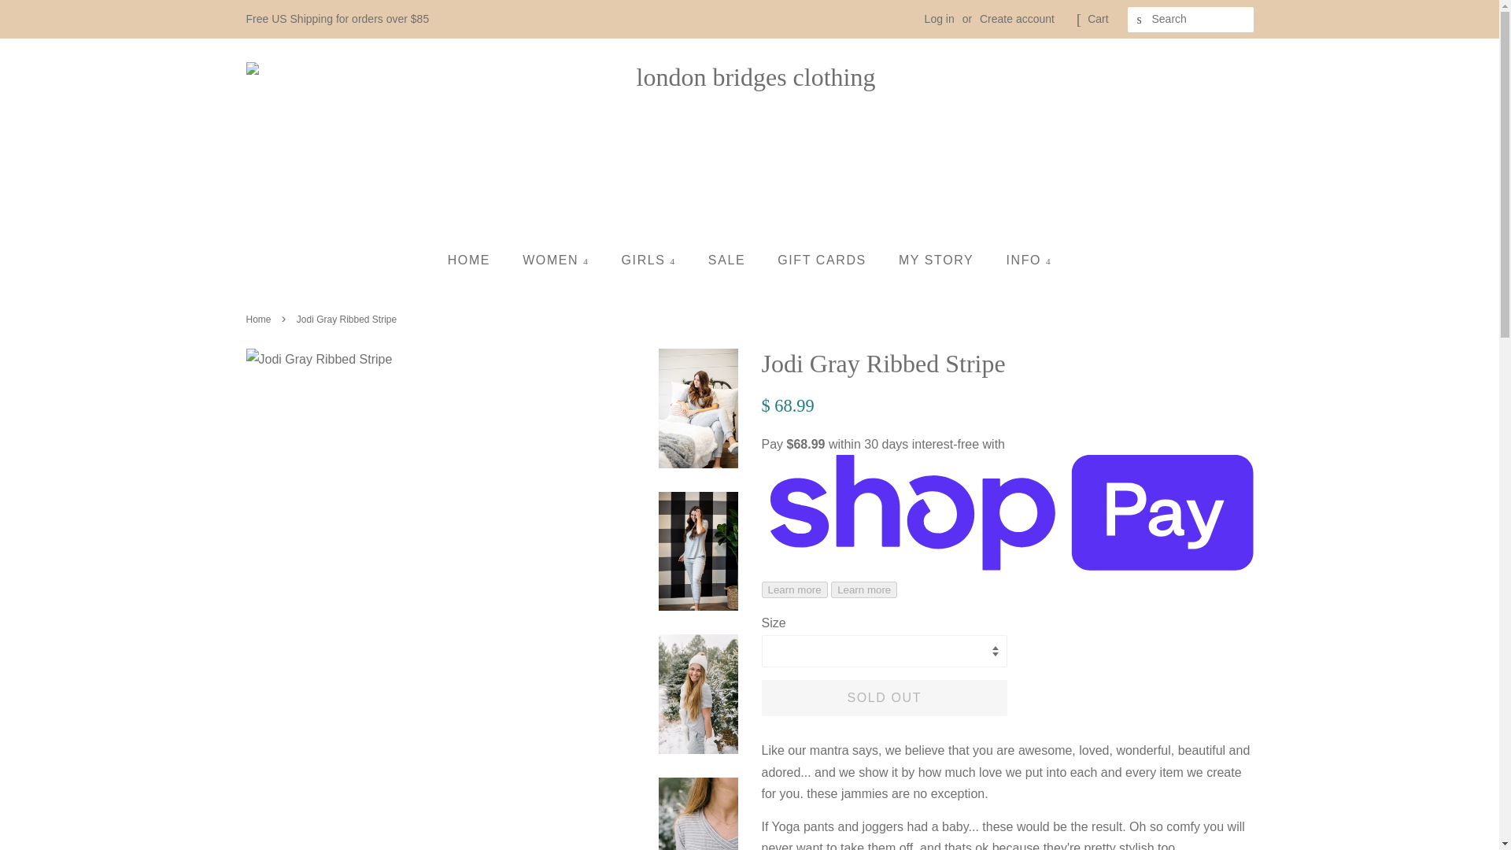 This screenshot has height=850, width=1511. What do you see at coordinates (1017, 19) in the screenshot?
I see `Create account` at bounding box center [1017, 19].